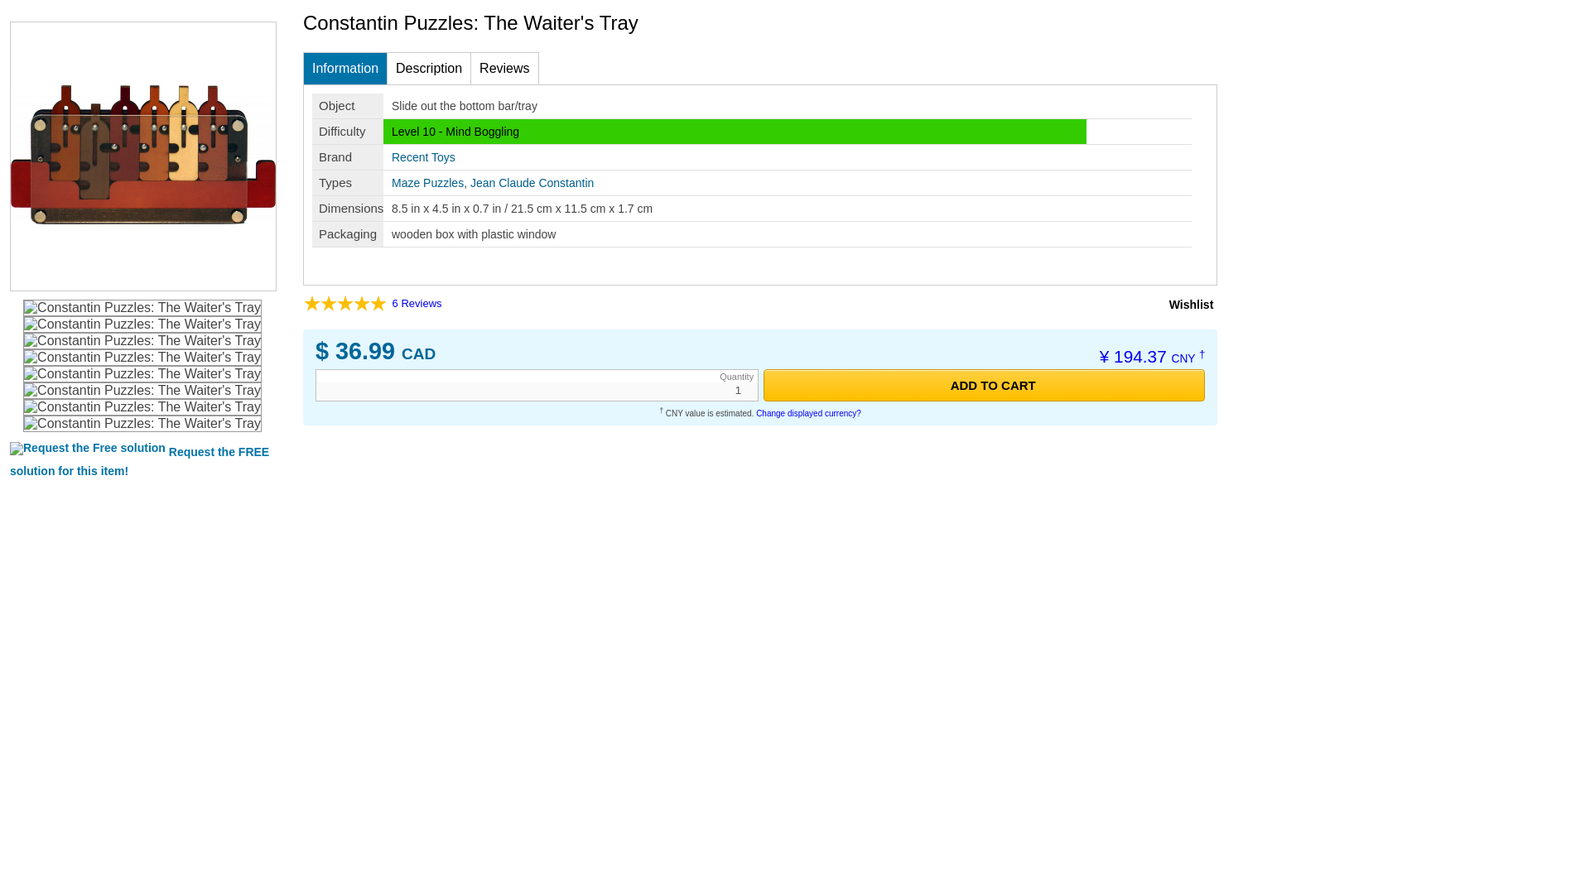  Describe the element at coordinates (504, 68) in the screenshot. I see `Reviews` at that location.